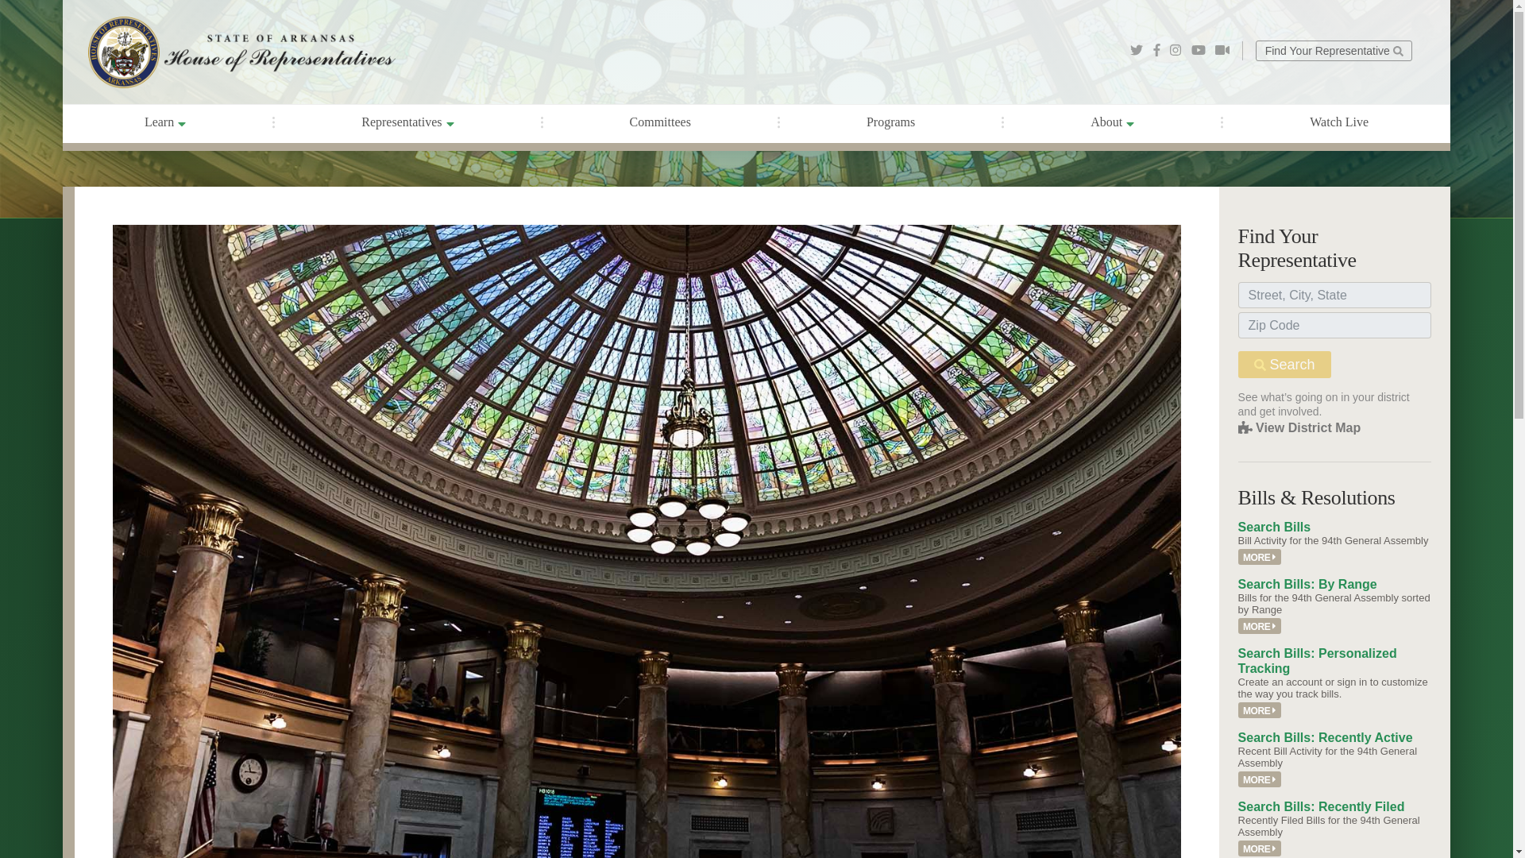 The image size is (1525, 858). I want to click on About, so click(1112, 124).